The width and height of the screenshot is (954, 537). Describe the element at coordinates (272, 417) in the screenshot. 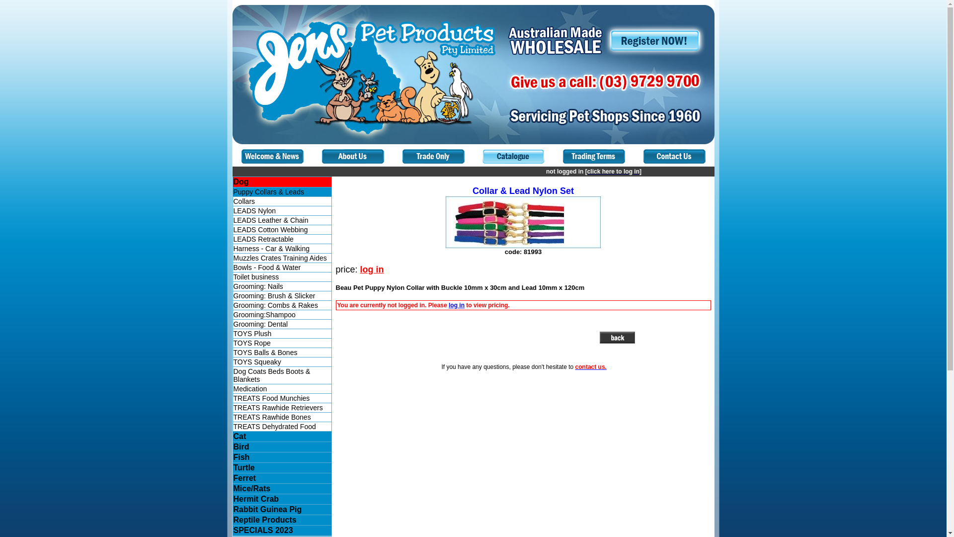

I see `TREATS Rawhide Bones` at that location.